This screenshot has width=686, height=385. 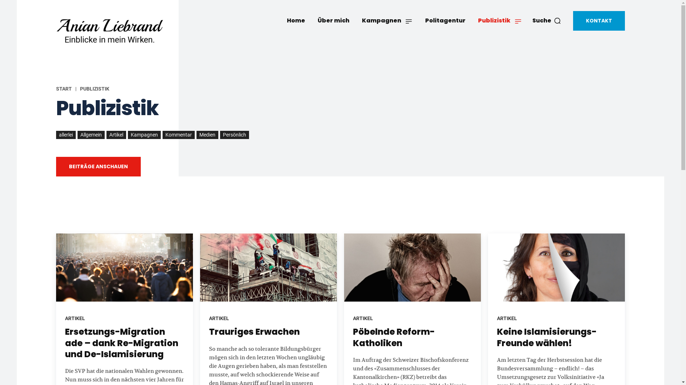 What do you see at coordinates (445, 21) in the screenshot?
I see `Politagentur` at bounding box center [445, 21].